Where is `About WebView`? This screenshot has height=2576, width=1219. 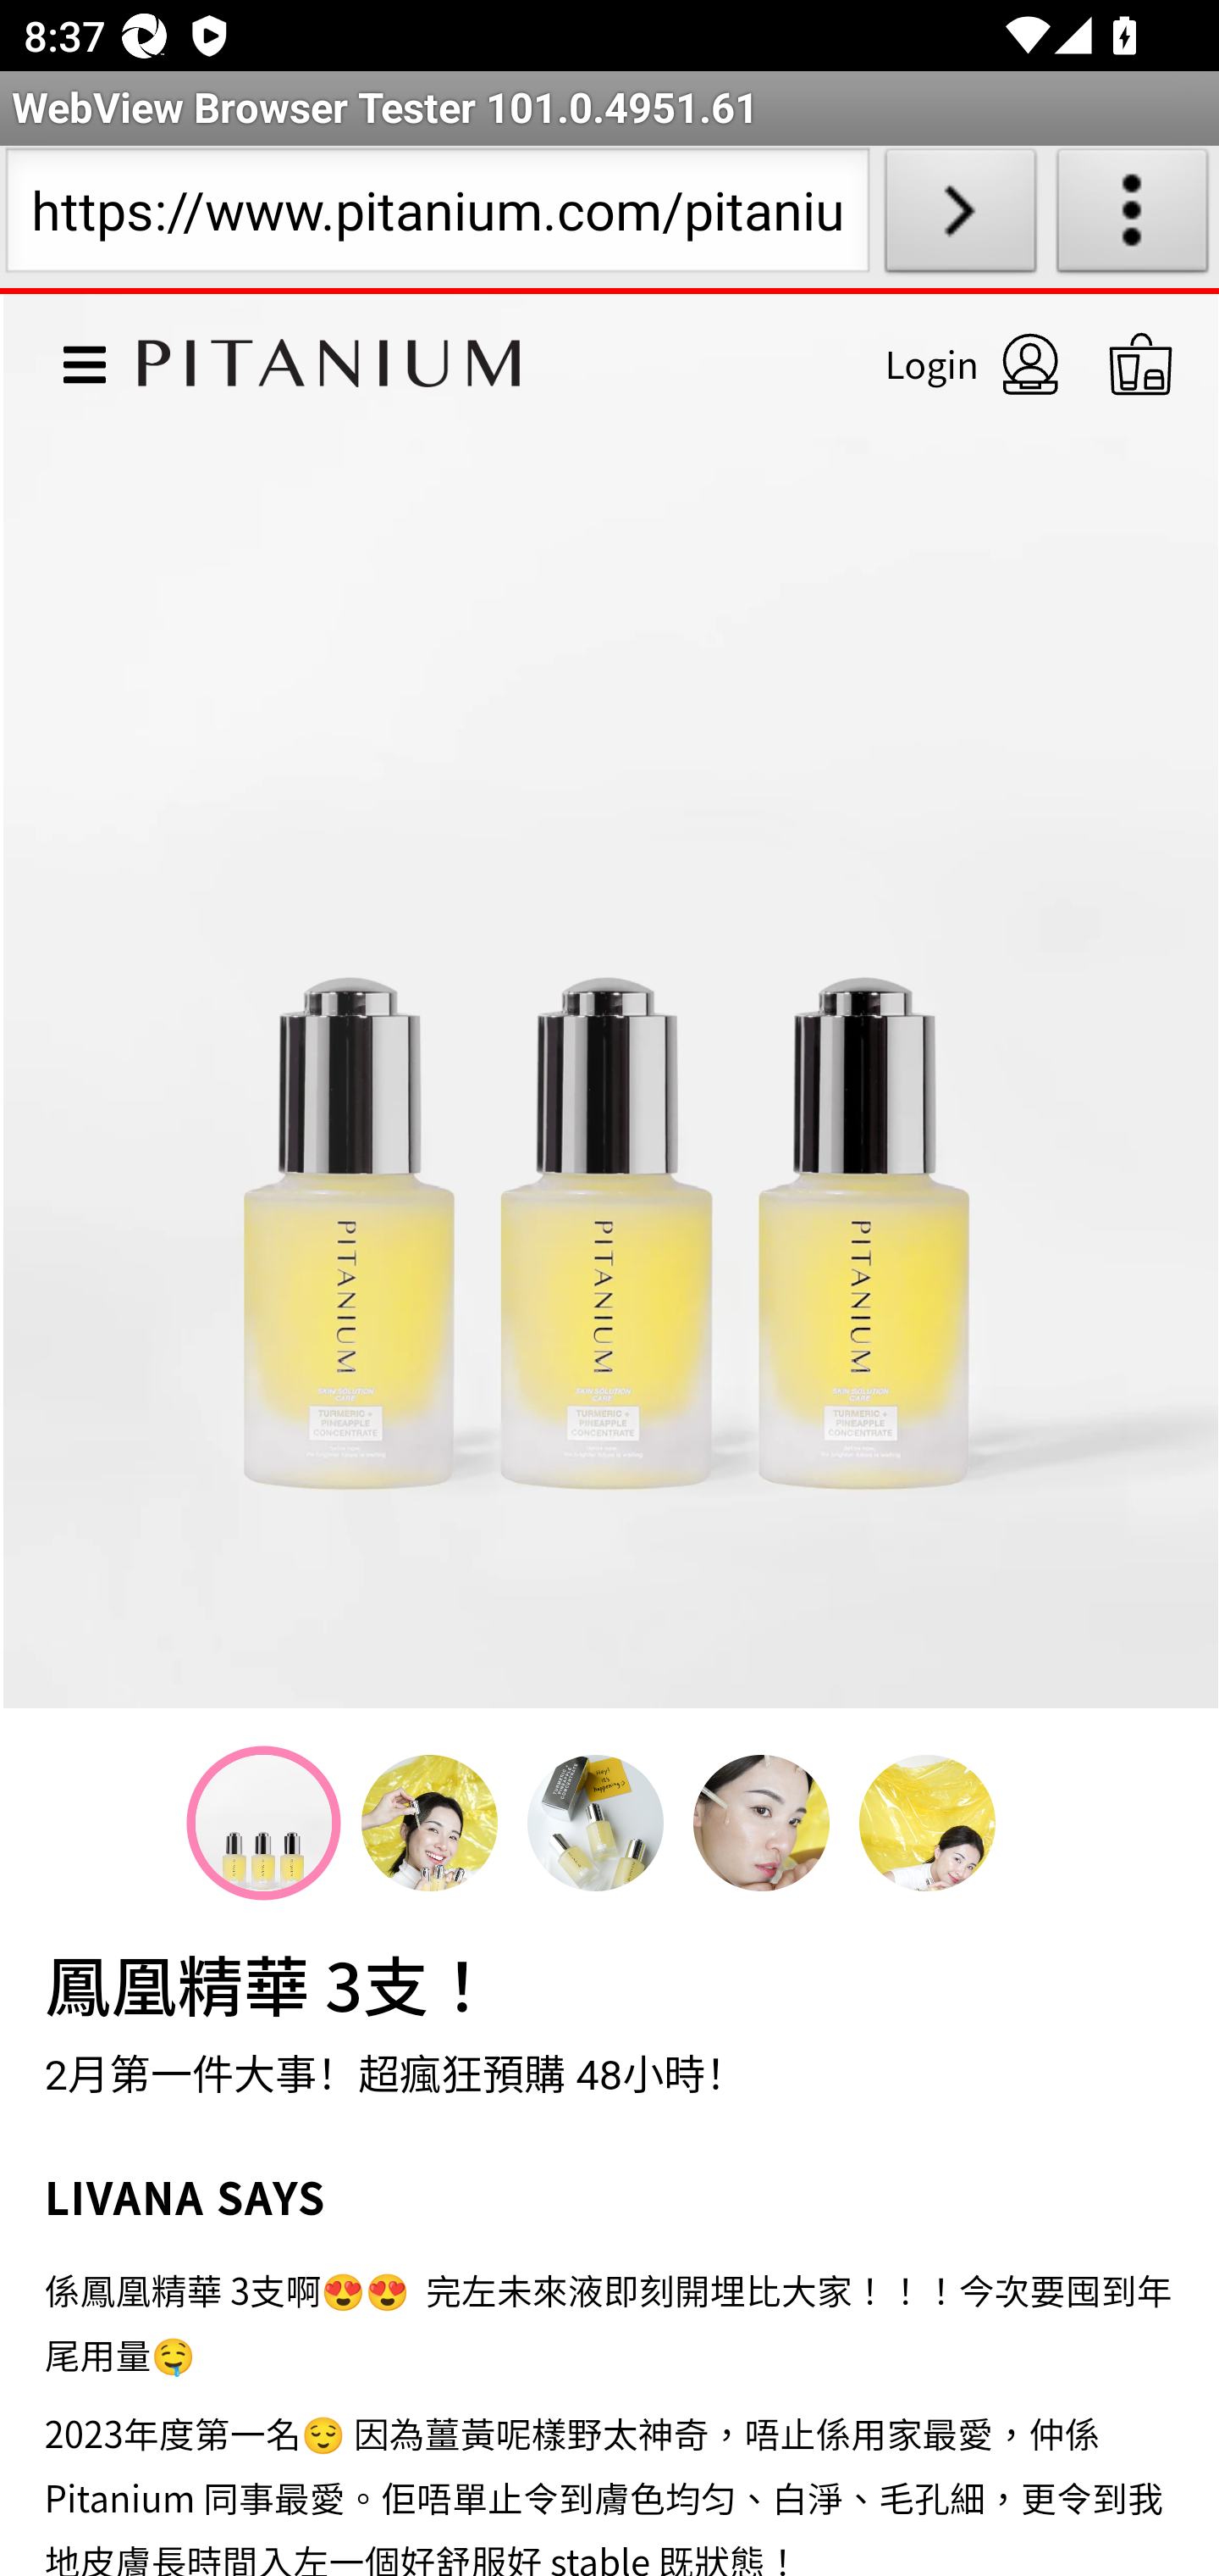
About WebView is located at coordinates (1133, 217).